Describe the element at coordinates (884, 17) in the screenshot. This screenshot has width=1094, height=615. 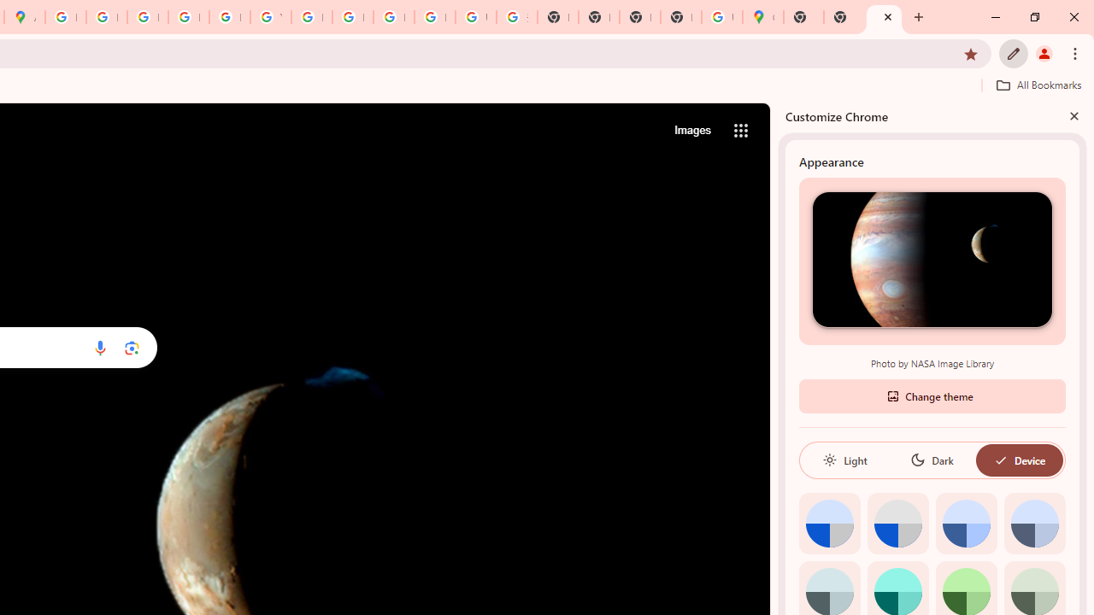
I see `New Tab` at that location.